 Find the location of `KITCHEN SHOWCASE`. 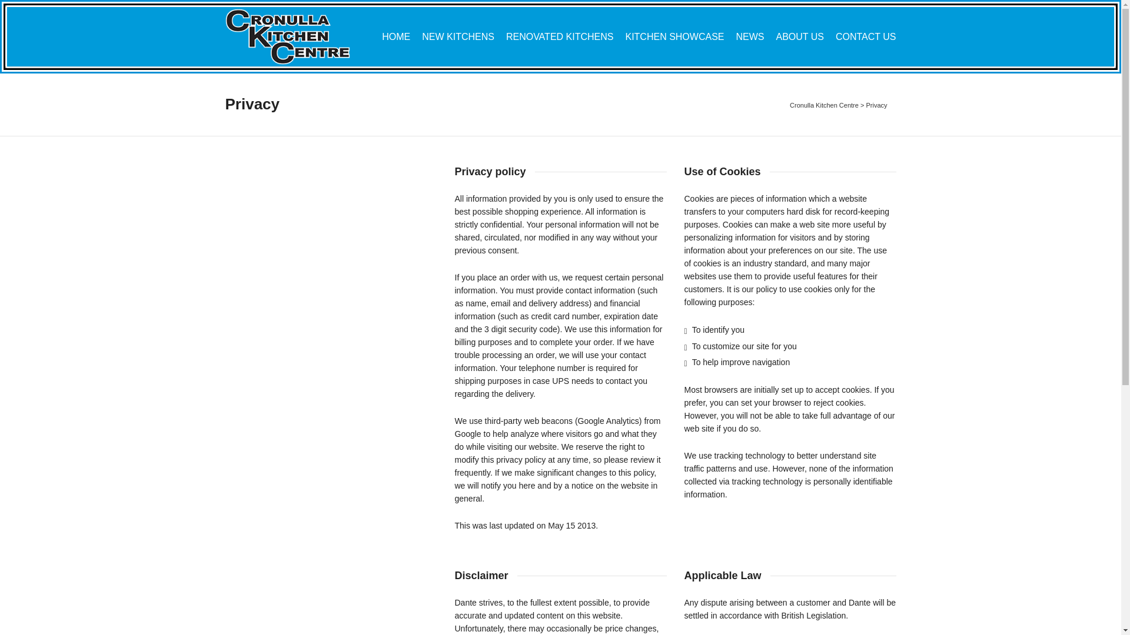

KITCHEN SHOWCASE is located at coordinates (674, 38).